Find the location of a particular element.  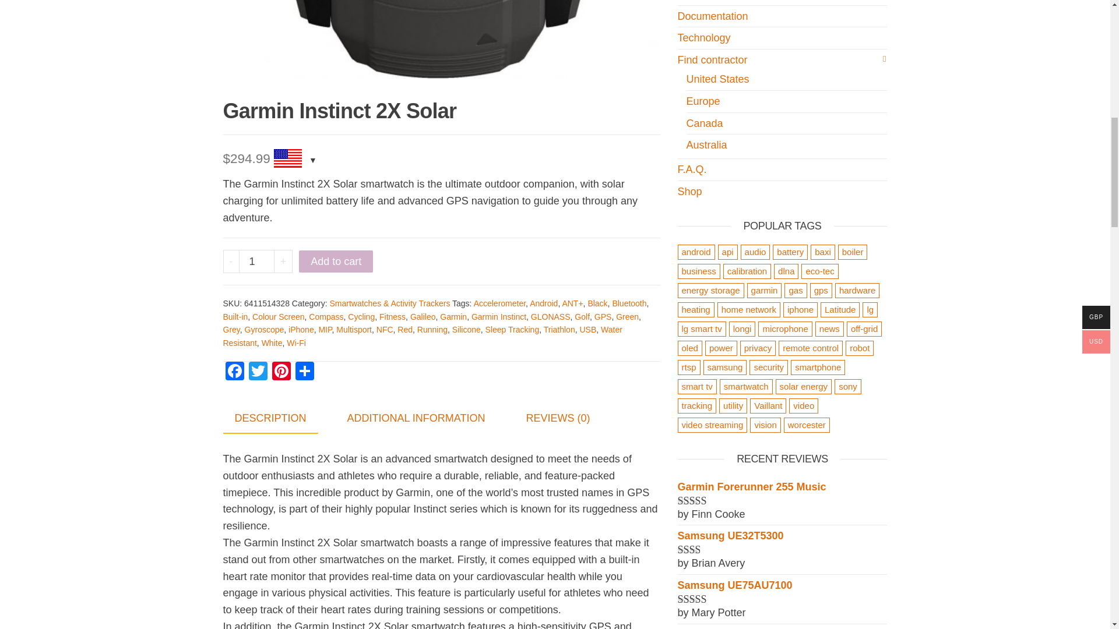

Bluetooth is located at coordinates (629, 303).